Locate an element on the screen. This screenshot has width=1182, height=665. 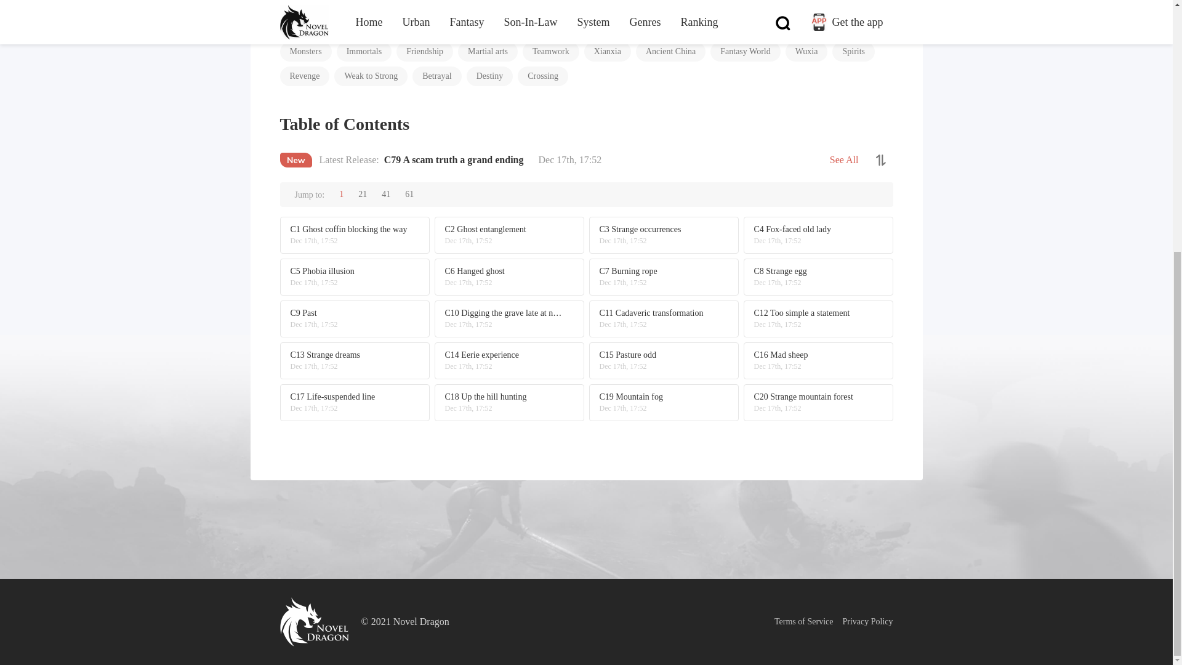
Tragic Past is located at coordinates (388, 27).